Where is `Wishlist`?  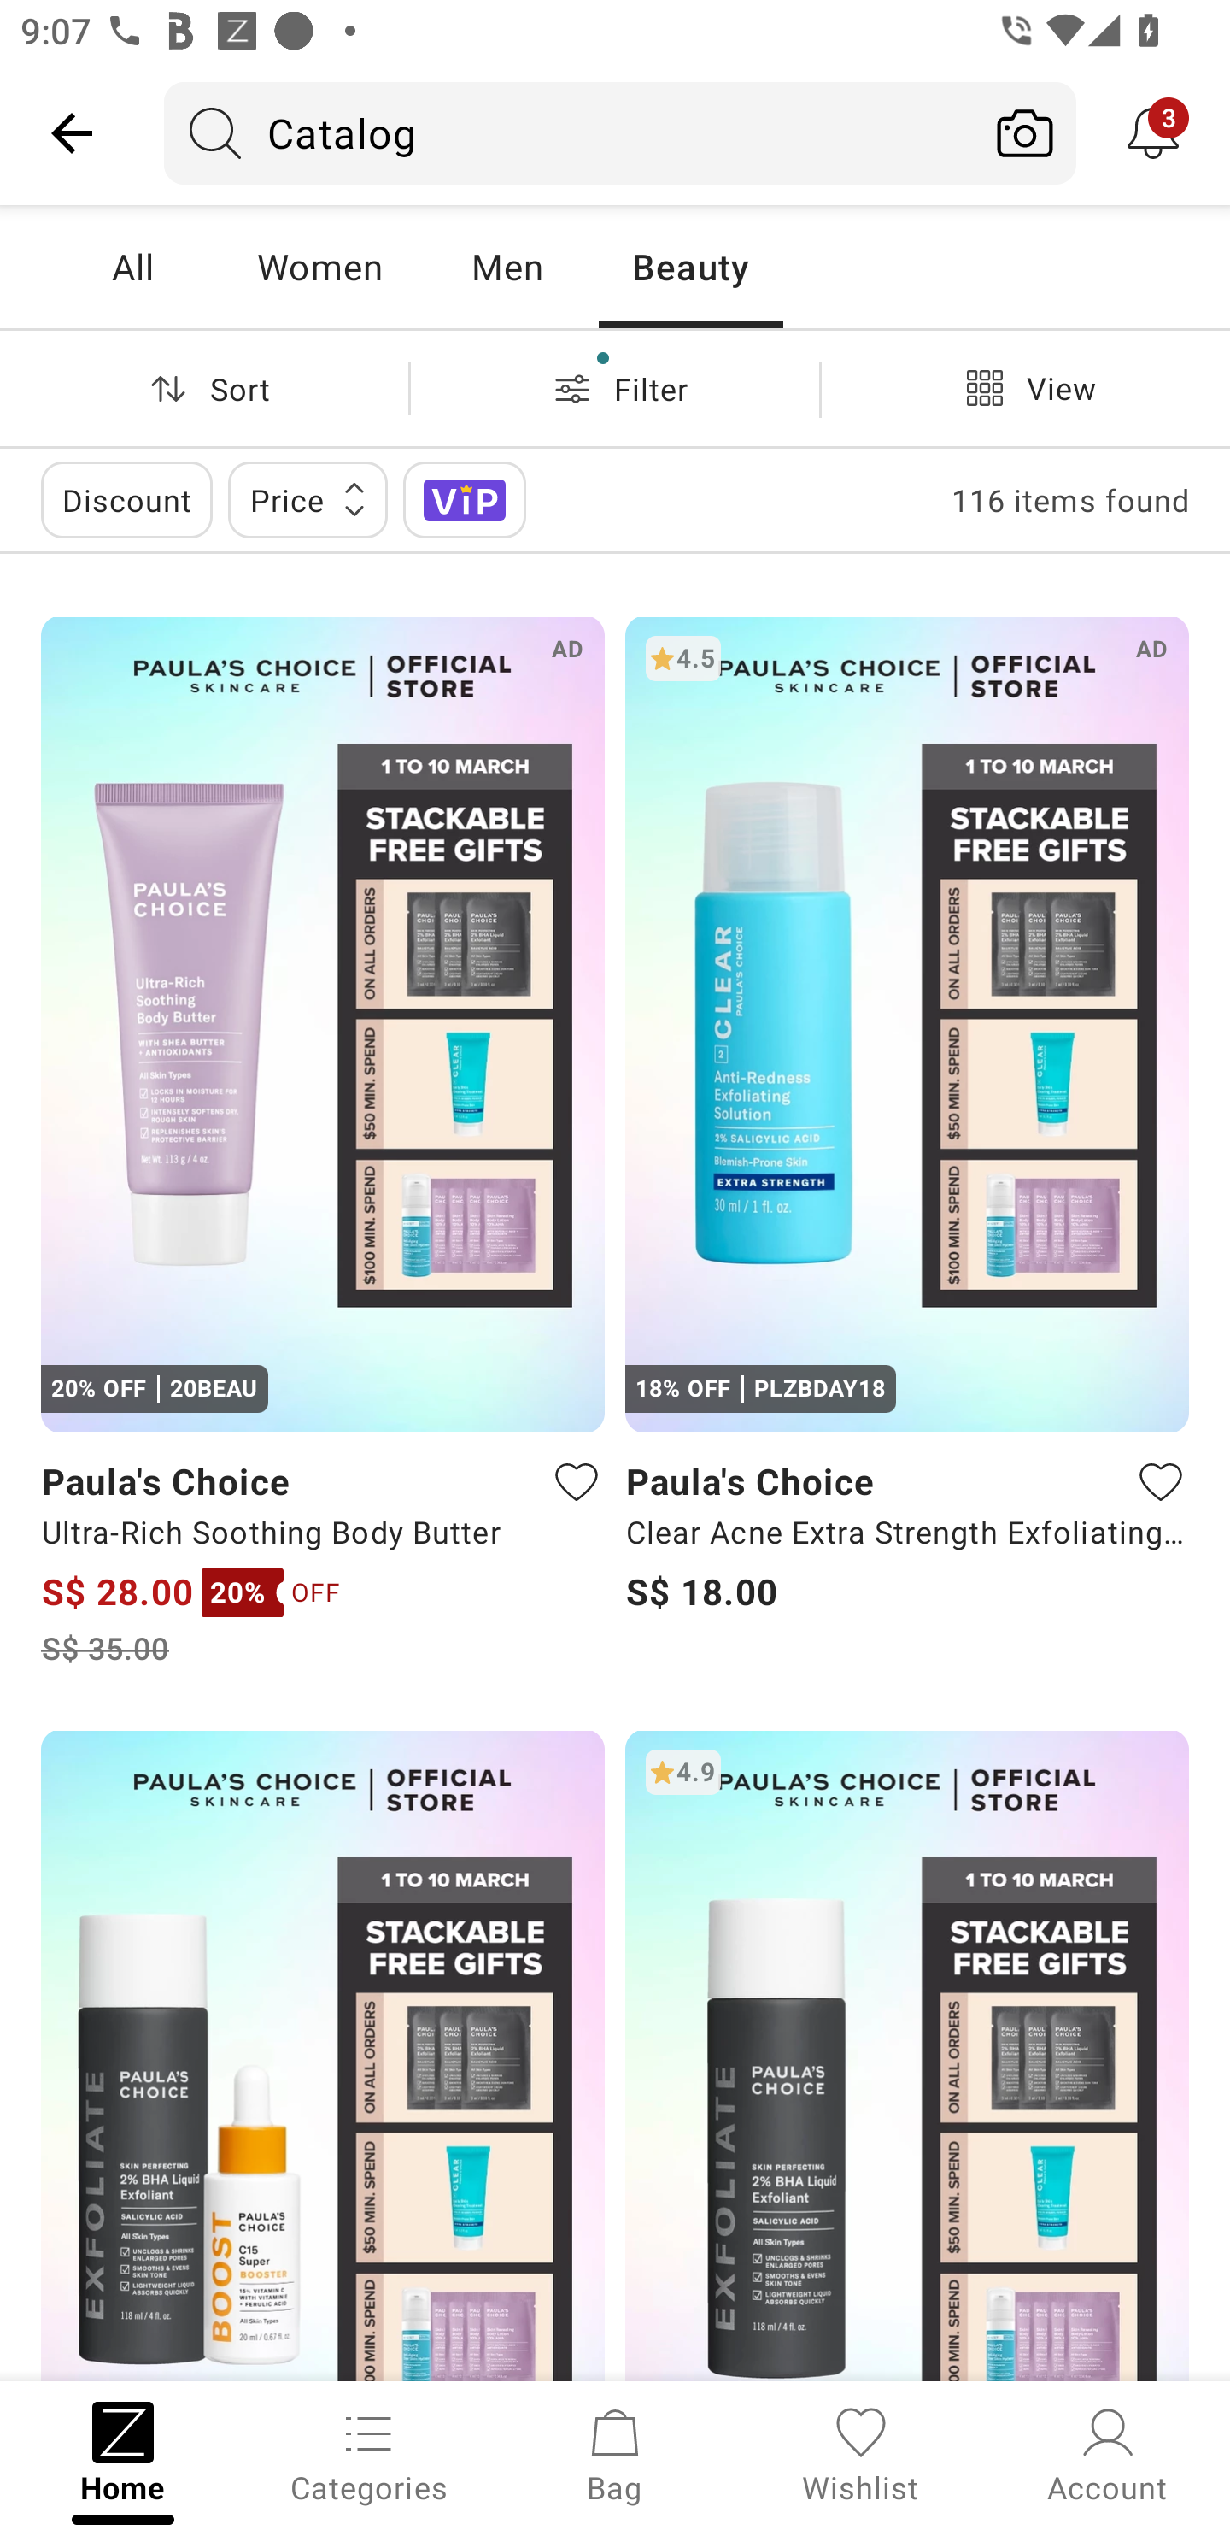 Wishlist is located at coordinates (861, 2453).